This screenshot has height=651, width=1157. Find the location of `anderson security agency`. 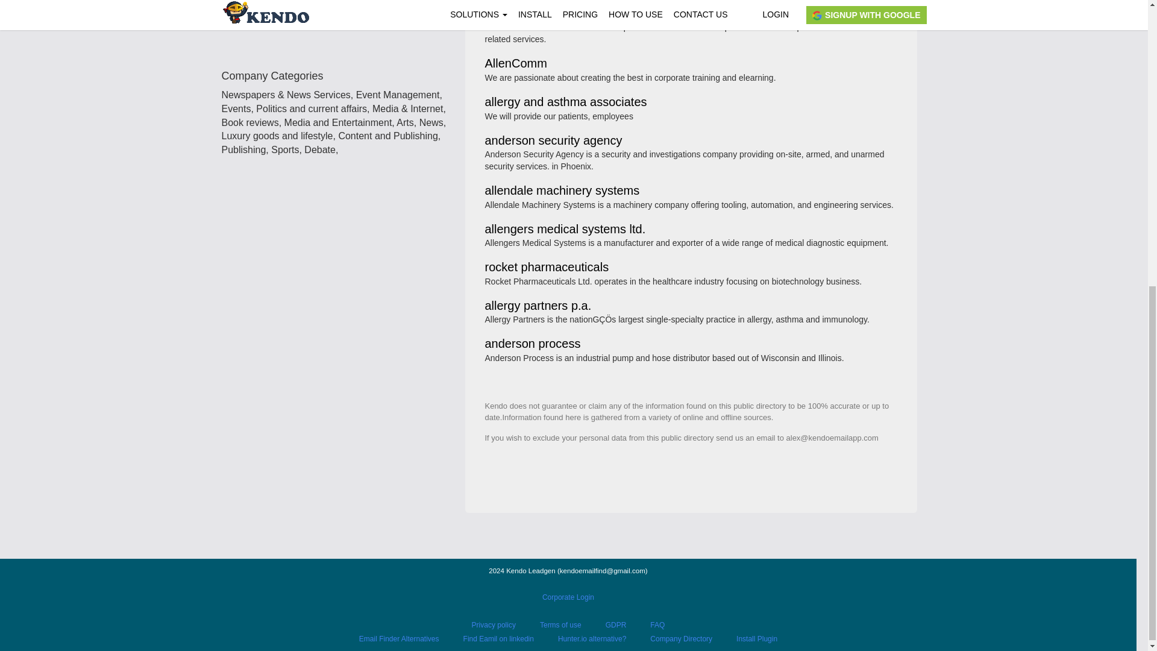

anderson security agency is located at coordinates (553, 141).